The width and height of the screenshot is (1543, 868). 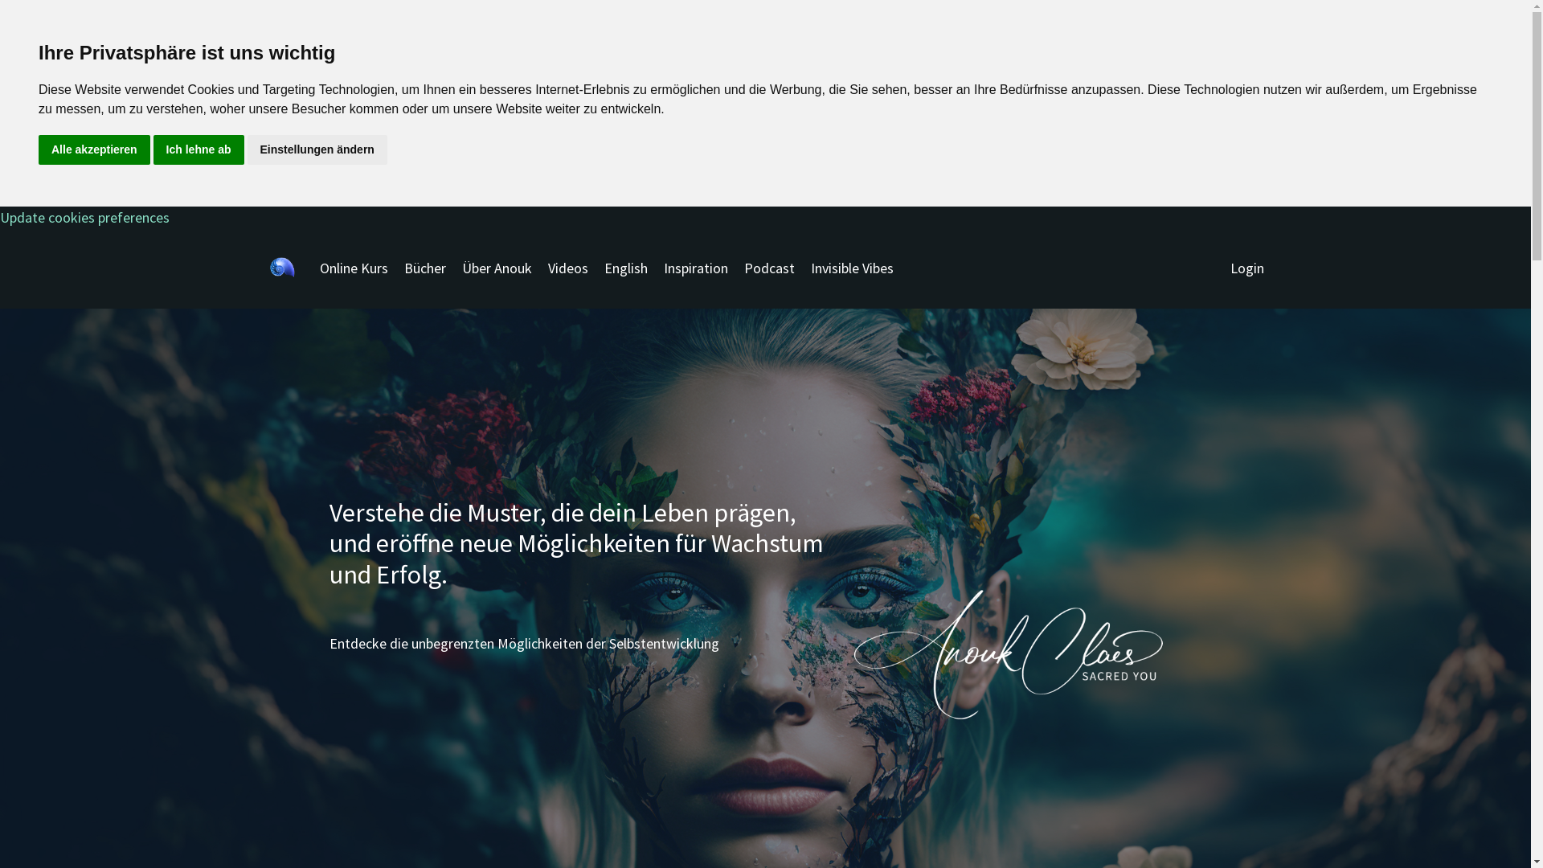 What do you see at coordinates (770, 268) in the screenshot?
I see `Podcast` at bounding box center [770, 268].